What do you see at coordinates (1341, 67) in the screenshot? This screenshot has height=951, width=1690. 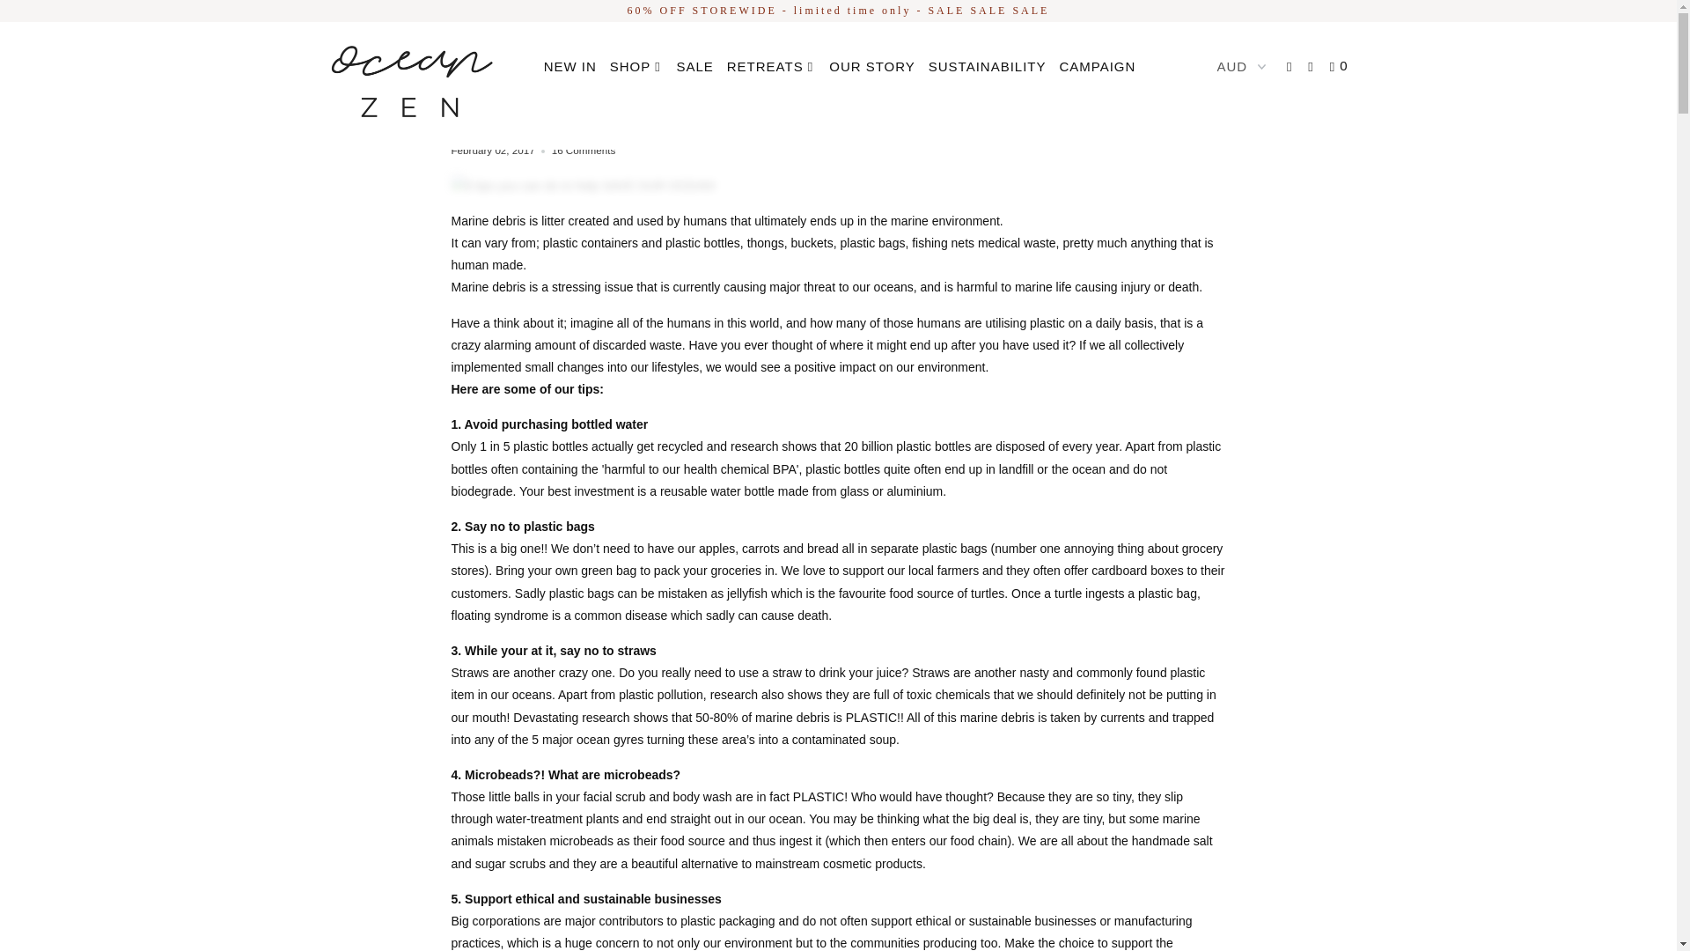 I see `0` at bounding box center [1341, 67].